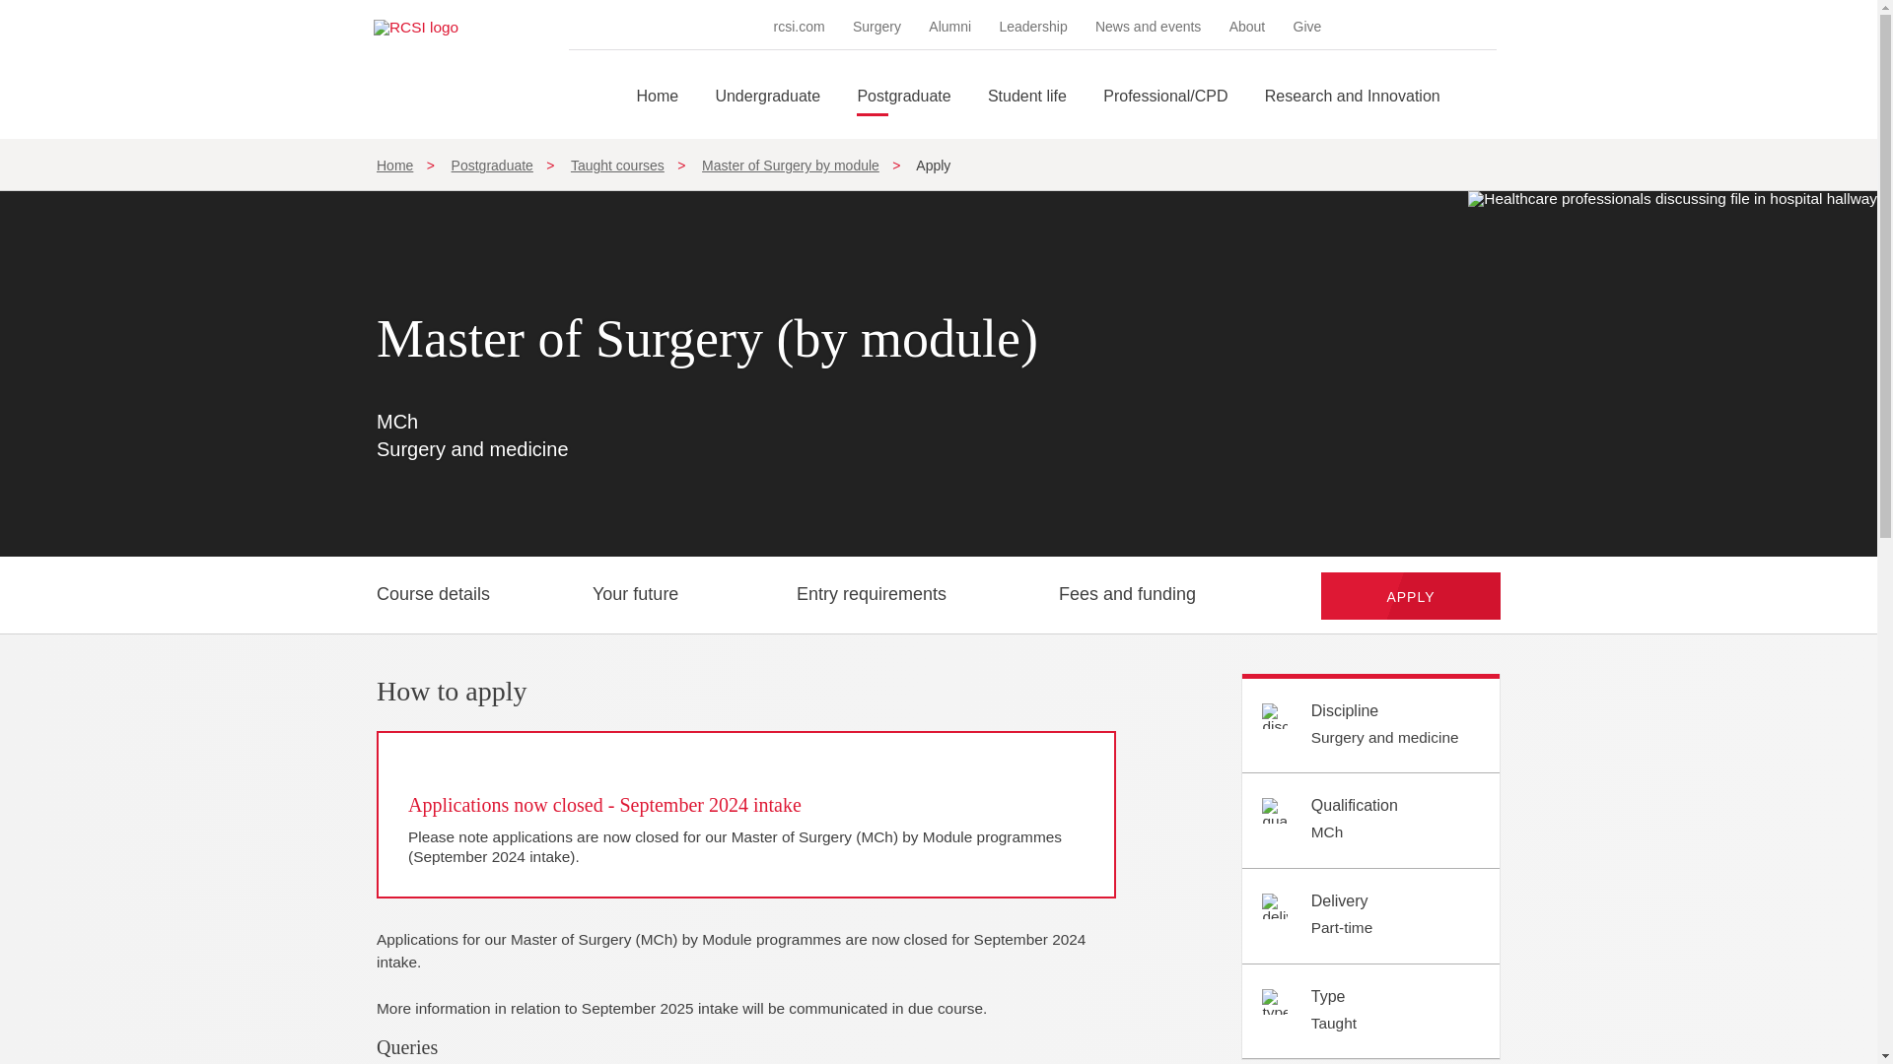 The height and width of the screenshot is (1064, 1893). What do you see at coordinates (1307, 26) in the screenshot?
I see `Give` at bounding box center [1307, 26].